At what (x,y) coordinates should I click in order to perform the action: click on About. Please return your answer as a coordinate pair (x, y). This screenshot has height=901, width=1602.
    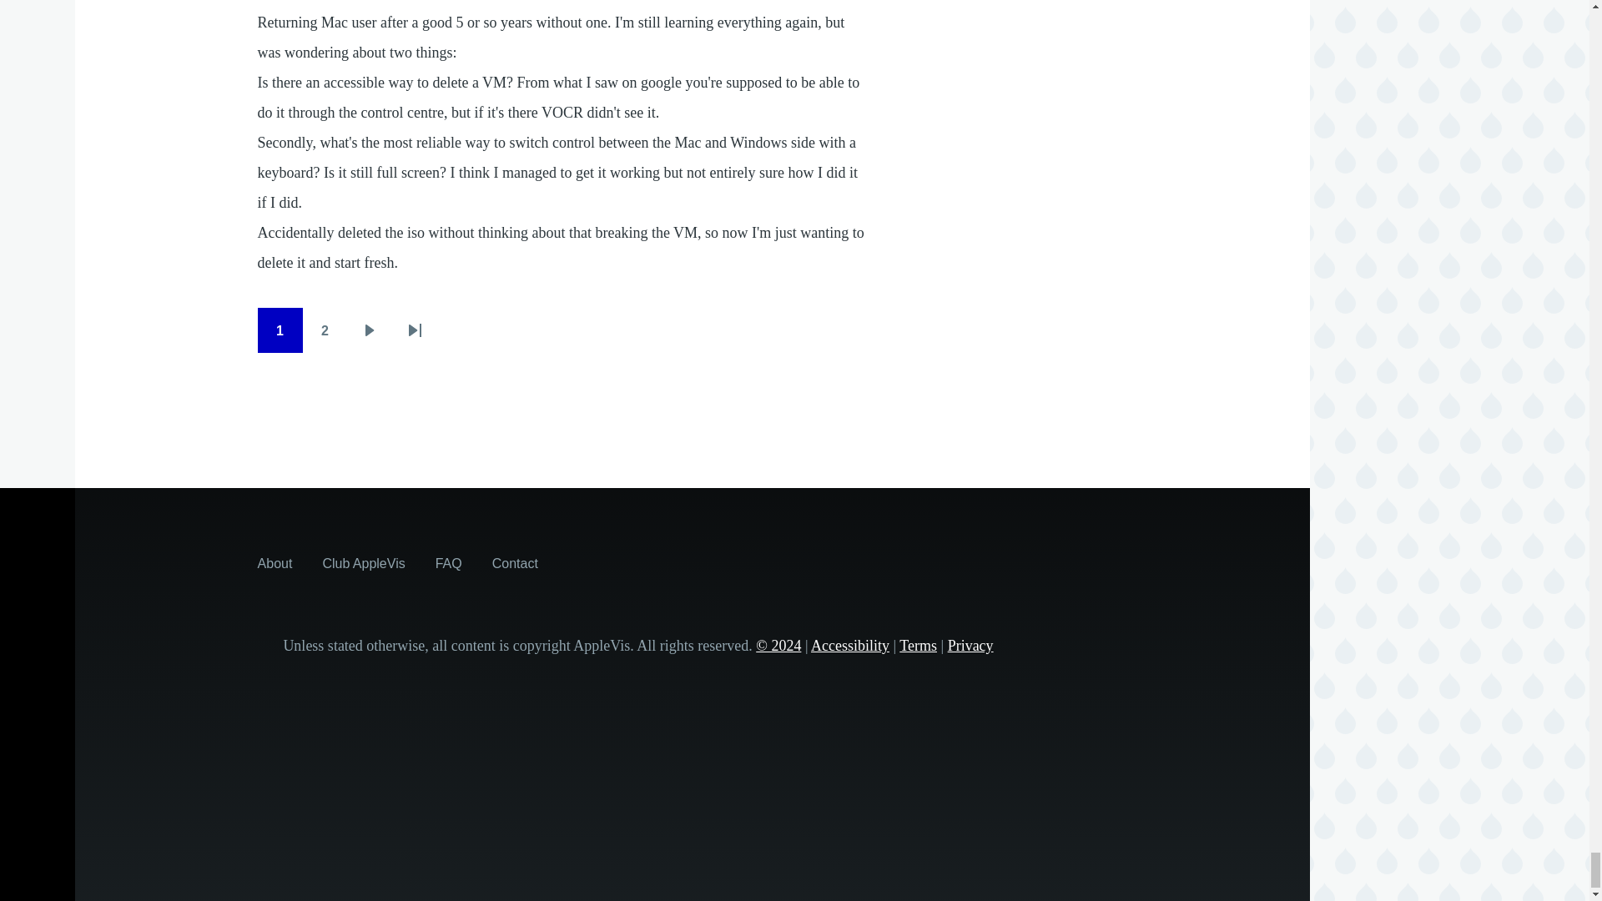
    Looking at the image, I should click on (275, 562).